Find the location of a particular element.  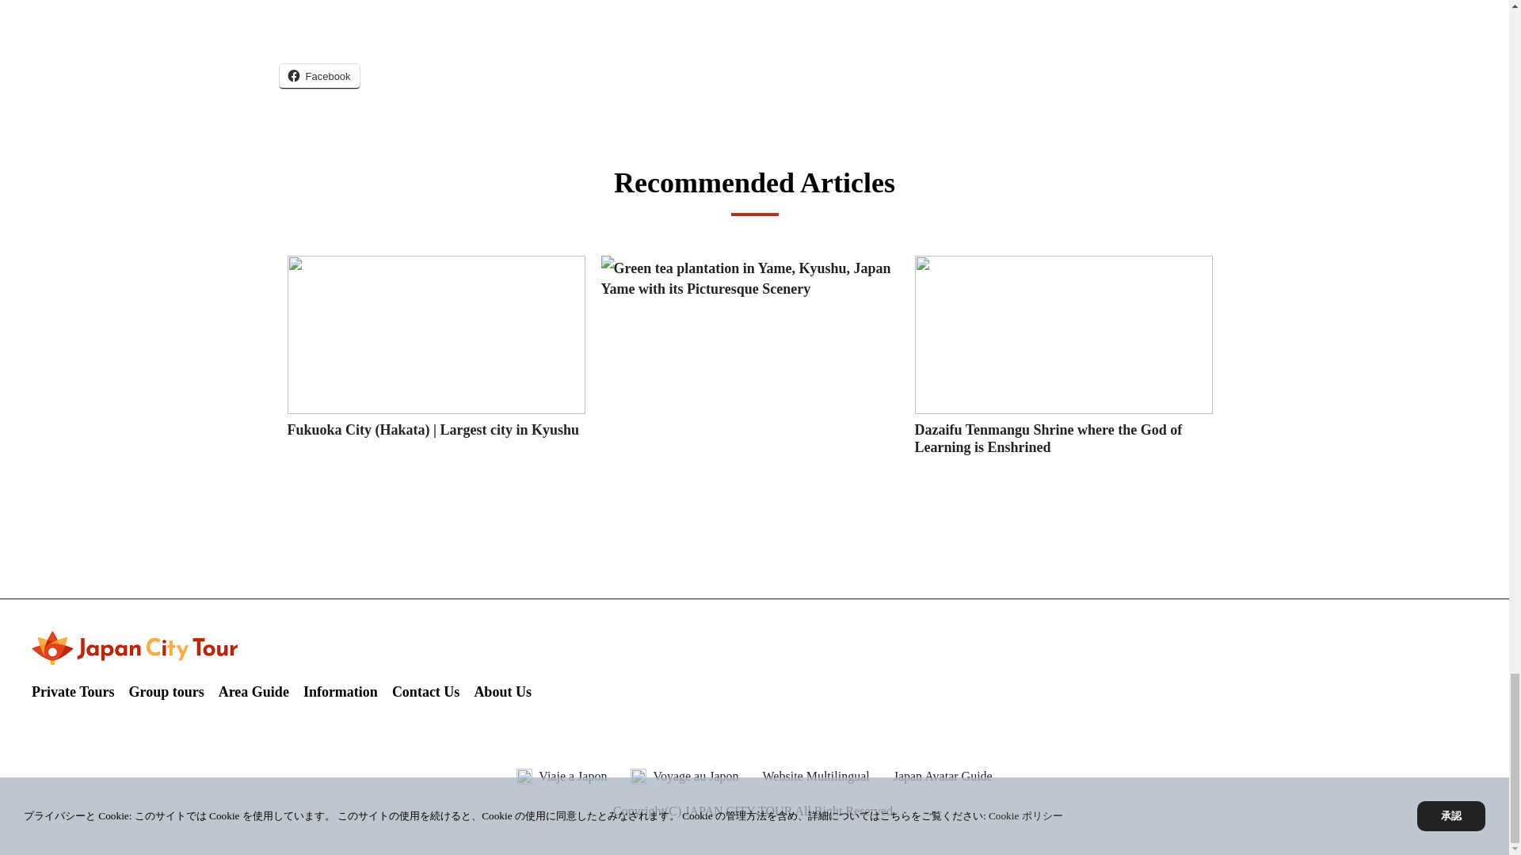

Private Tours is located at coordinates (73, 691).